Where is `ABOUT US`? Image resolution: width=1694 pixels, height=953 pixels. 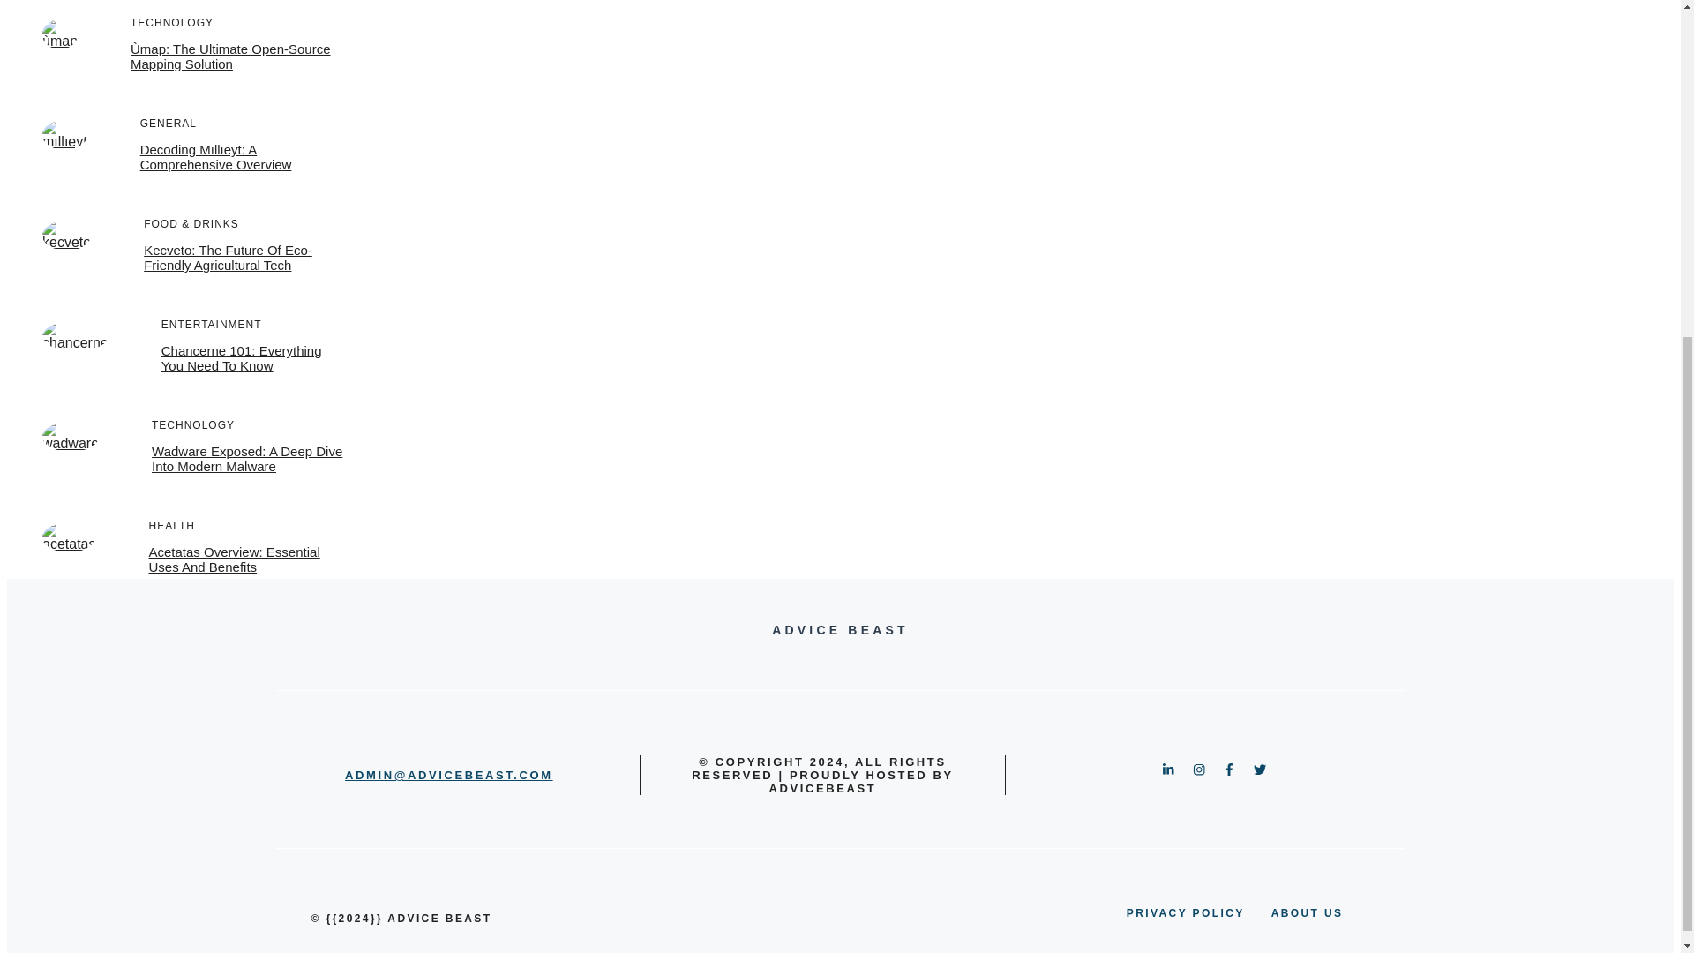 ABOUT US is located at coordinates (1308, 912).